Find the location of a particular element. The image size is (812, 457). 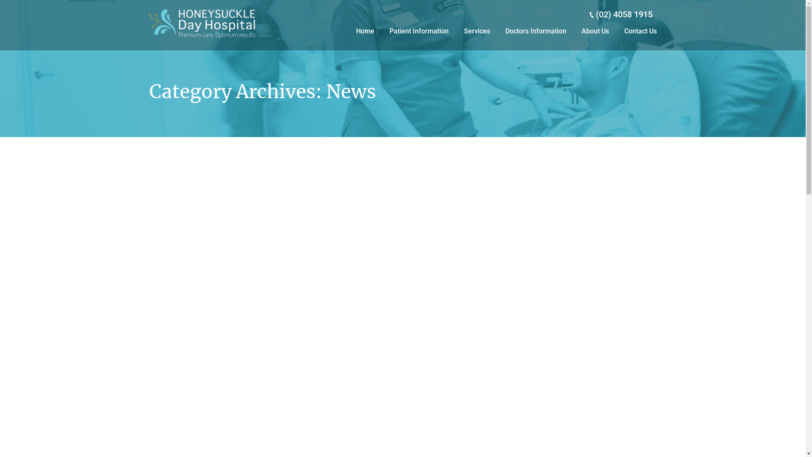

Services is located at coordinates (477, 31).